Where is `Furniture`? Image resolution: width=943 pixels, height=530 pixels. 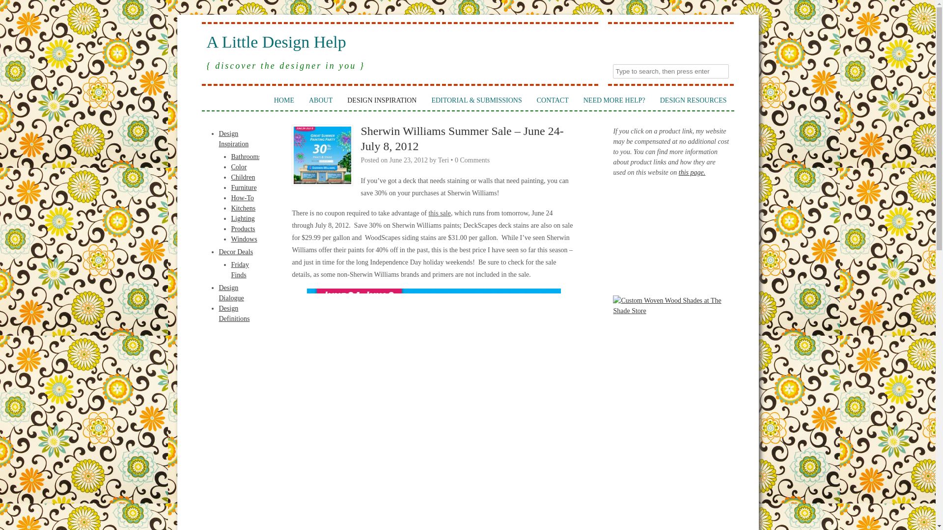 Furniture is located at coordinates (244, 187).